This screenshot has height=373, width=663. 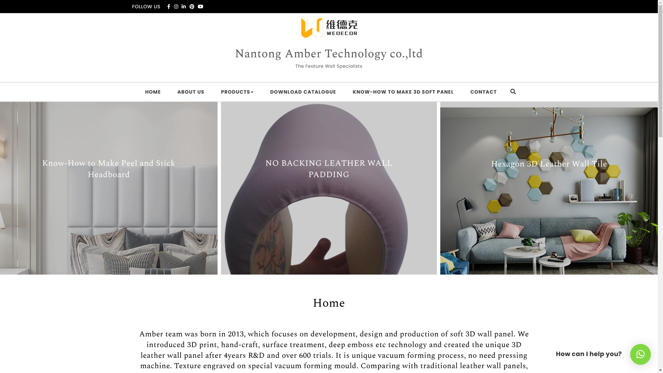 What do you see at coordinates (641, 354) in the screenshot?
I see `How can I help you?` at bounding box center [641, 354].